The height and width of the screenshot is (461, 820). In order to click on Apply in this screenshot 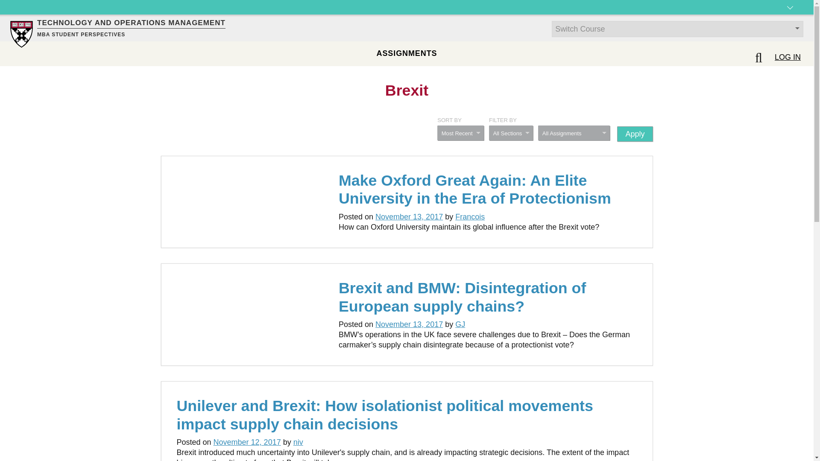, I will do `click(635, 134)`.